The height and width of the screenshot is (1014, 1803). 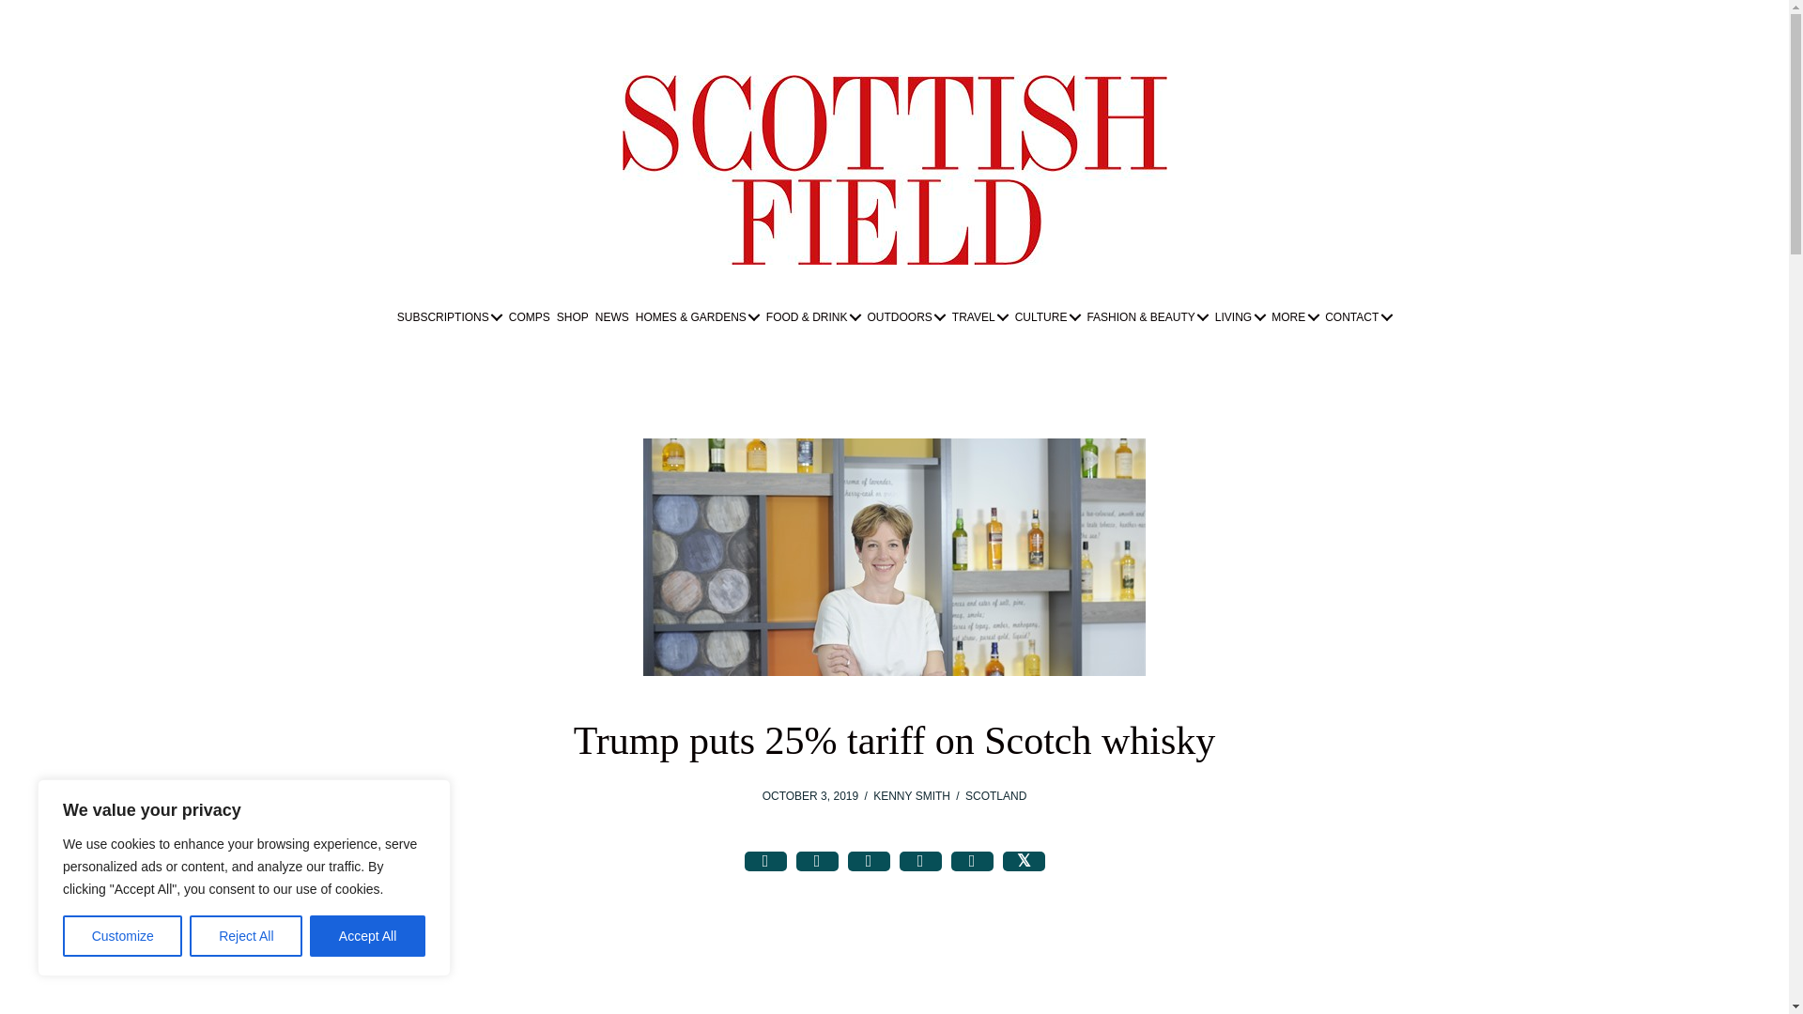 I want to click on 3rd party ad content, so click(x=895, y=995).